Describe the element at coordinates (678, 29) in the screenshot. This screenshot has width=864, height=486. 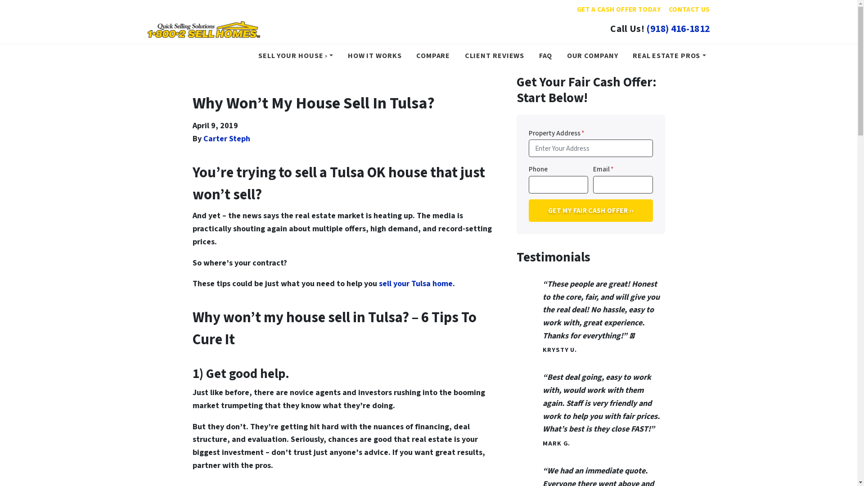
I see `(918) 416-1812` at that location.